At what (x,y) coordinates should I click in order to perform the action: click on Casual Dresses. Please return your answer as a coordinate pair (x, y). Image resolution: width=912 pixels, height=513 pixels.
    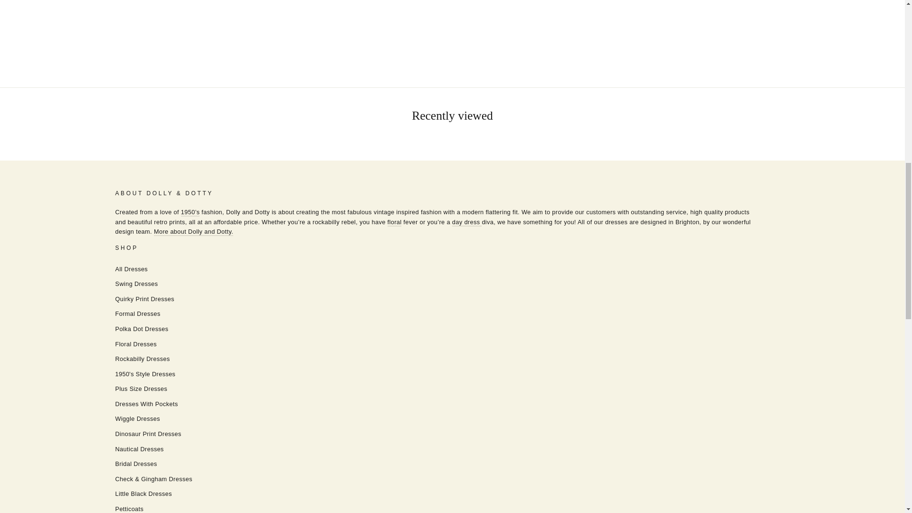
    Looking at the image, I should click on (467, 222).